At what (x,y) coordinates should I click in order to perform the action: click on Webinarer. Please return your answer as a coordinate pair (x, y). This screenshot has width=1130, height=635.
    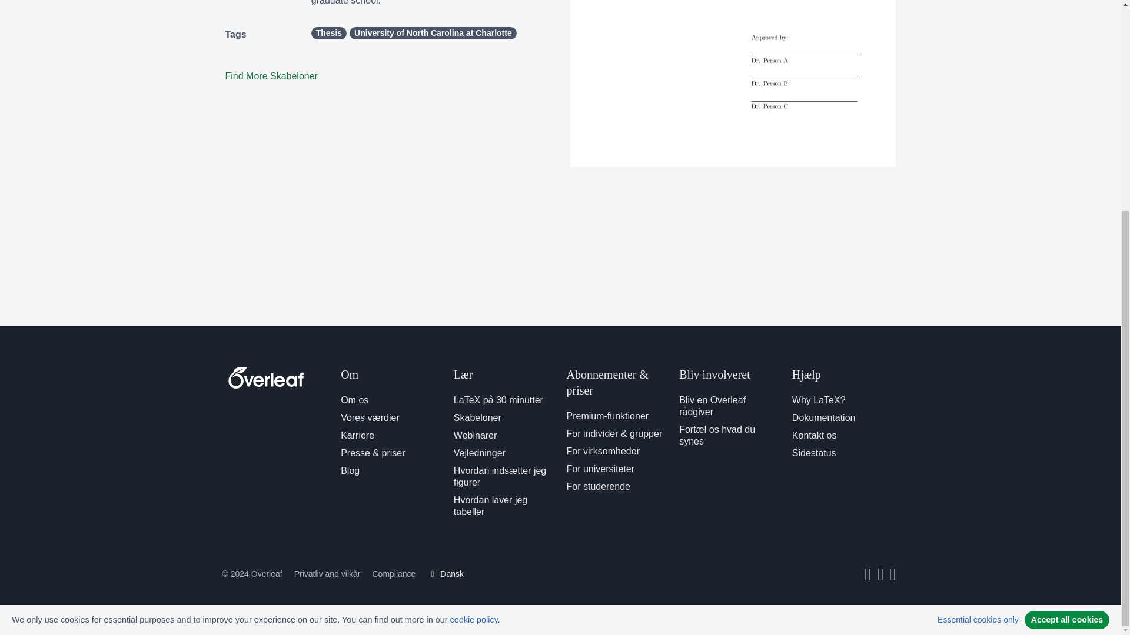
    Looking at the image, I should click on (476, 435).